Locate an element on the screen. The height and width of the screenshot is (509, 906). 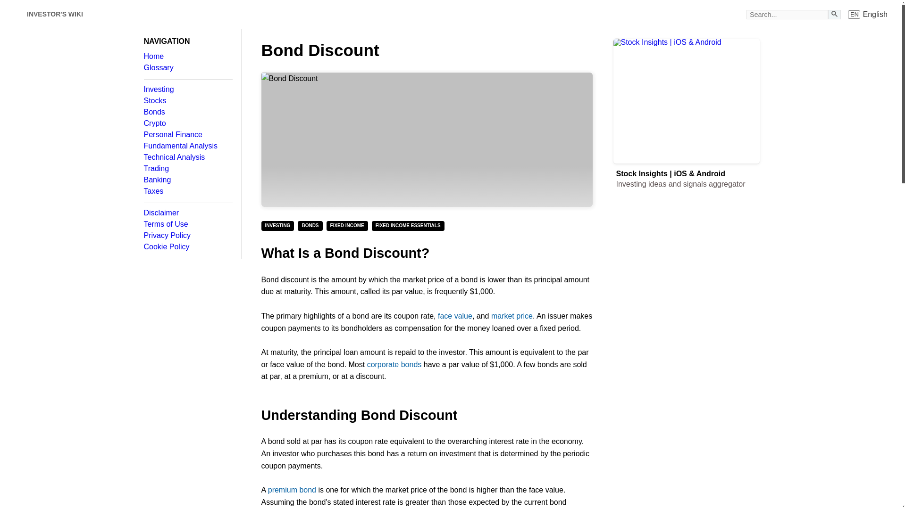
INVESTOR'S WIKI is located at coordinates (427, 140).